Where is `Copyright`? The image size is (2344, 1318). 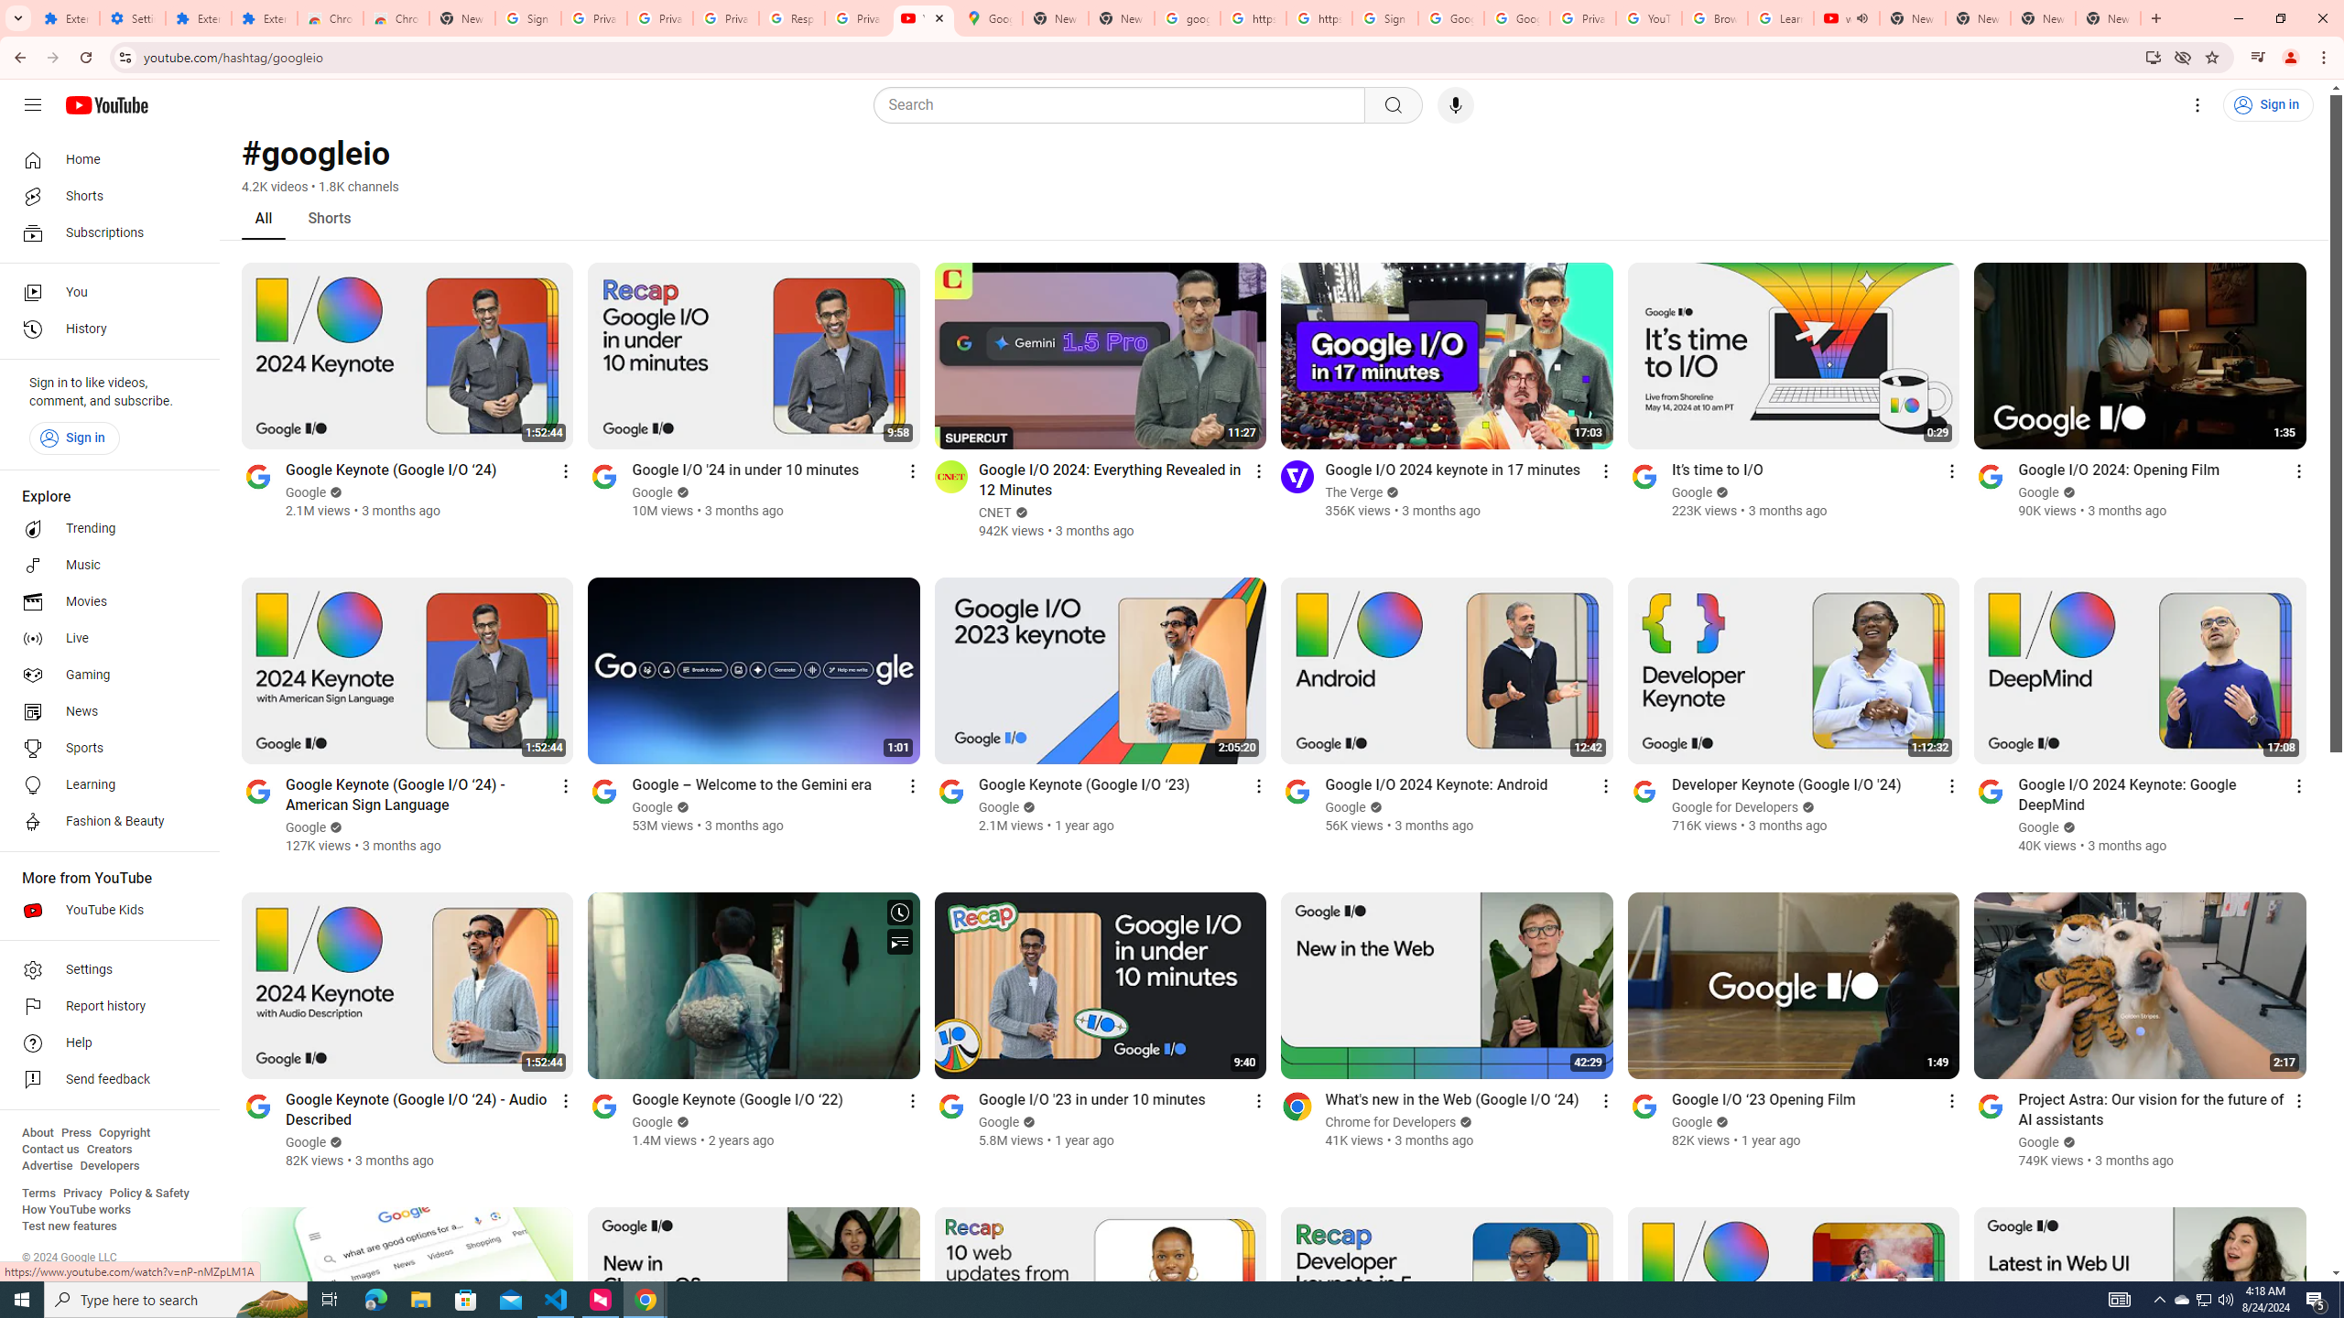 Copyright is located at coordinates (124, 1133).